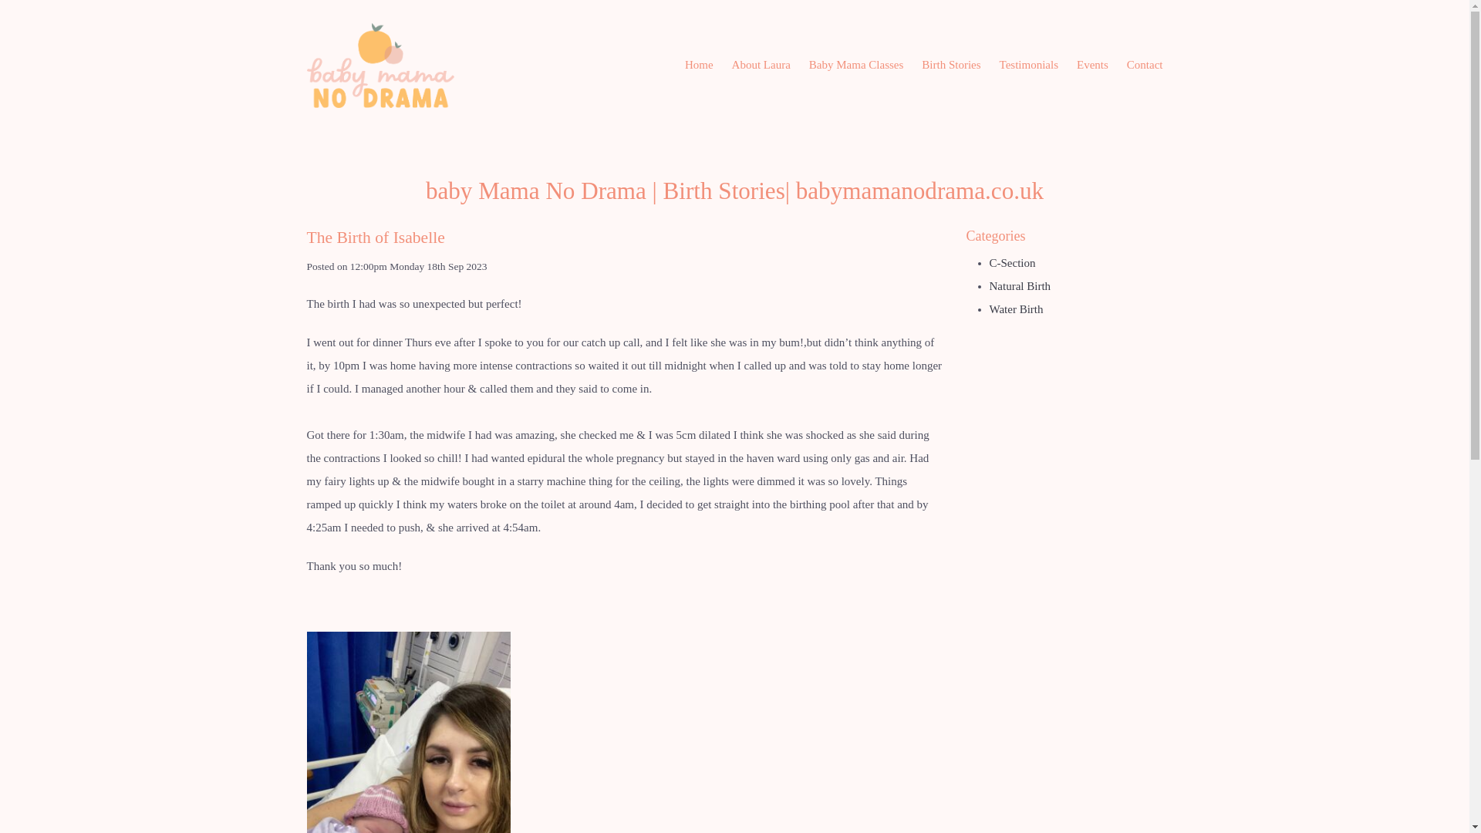 This screenshot has height=833, width=1481. What do you see at coordinates (1020, 285) in the screenshot?
I see `Natural Birth` at bounding box center [1020, 285].